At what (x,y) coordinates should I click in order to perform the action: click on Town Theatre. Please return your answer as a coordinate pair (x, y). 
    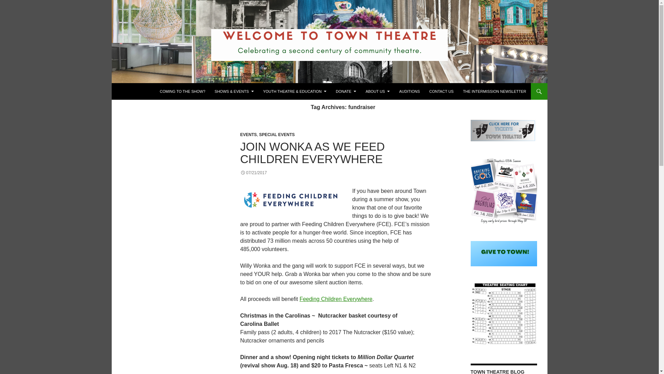
    Looking at the image, I should click on (142, 91).